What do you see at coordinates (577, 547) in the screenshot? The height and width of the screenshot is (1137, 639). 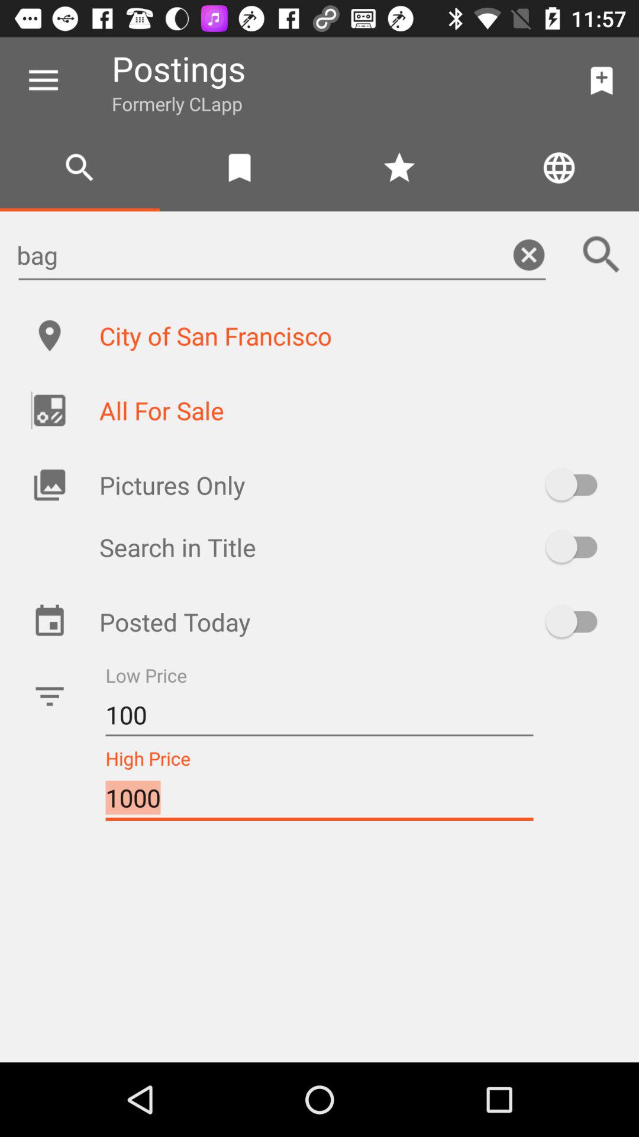 I see `toggle search option` at bounding box center [577, 547].